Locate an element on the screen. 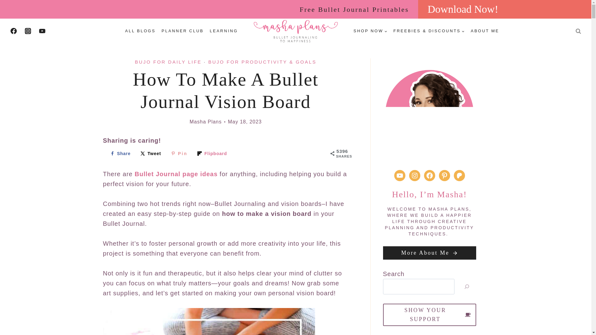  Masha Plans is located at coordinates (205, 122).